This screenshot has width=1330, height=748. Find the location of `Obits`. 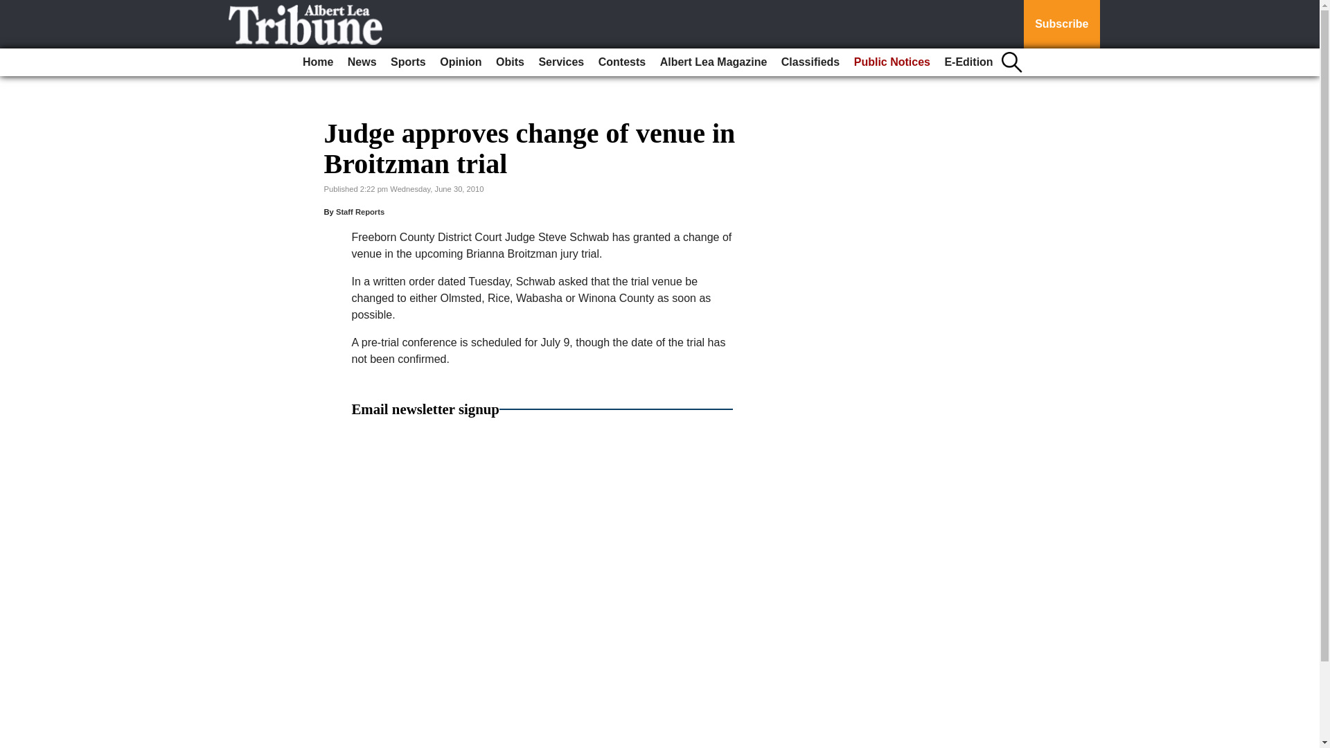

Obits is located at coordinates (510, 62).